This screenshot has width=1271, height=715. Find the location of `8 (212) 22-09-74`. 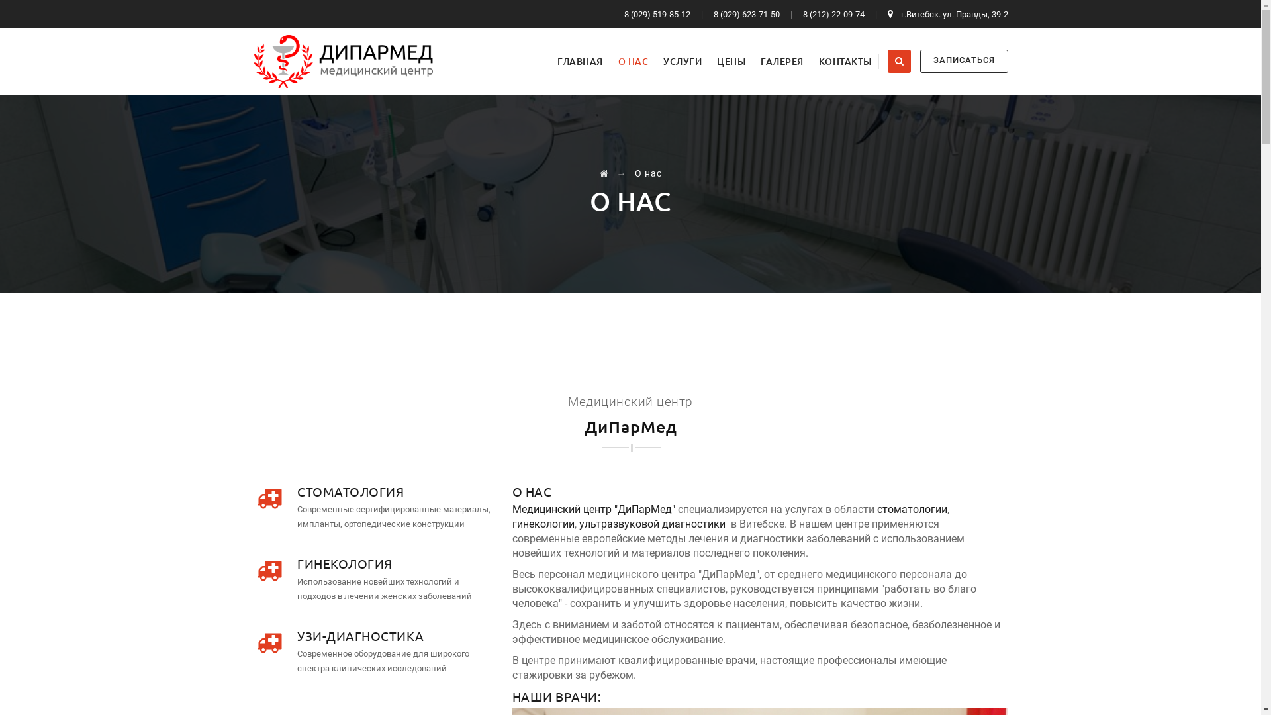

8 (212) 22-09-74 is located at coordinates (834, 15).